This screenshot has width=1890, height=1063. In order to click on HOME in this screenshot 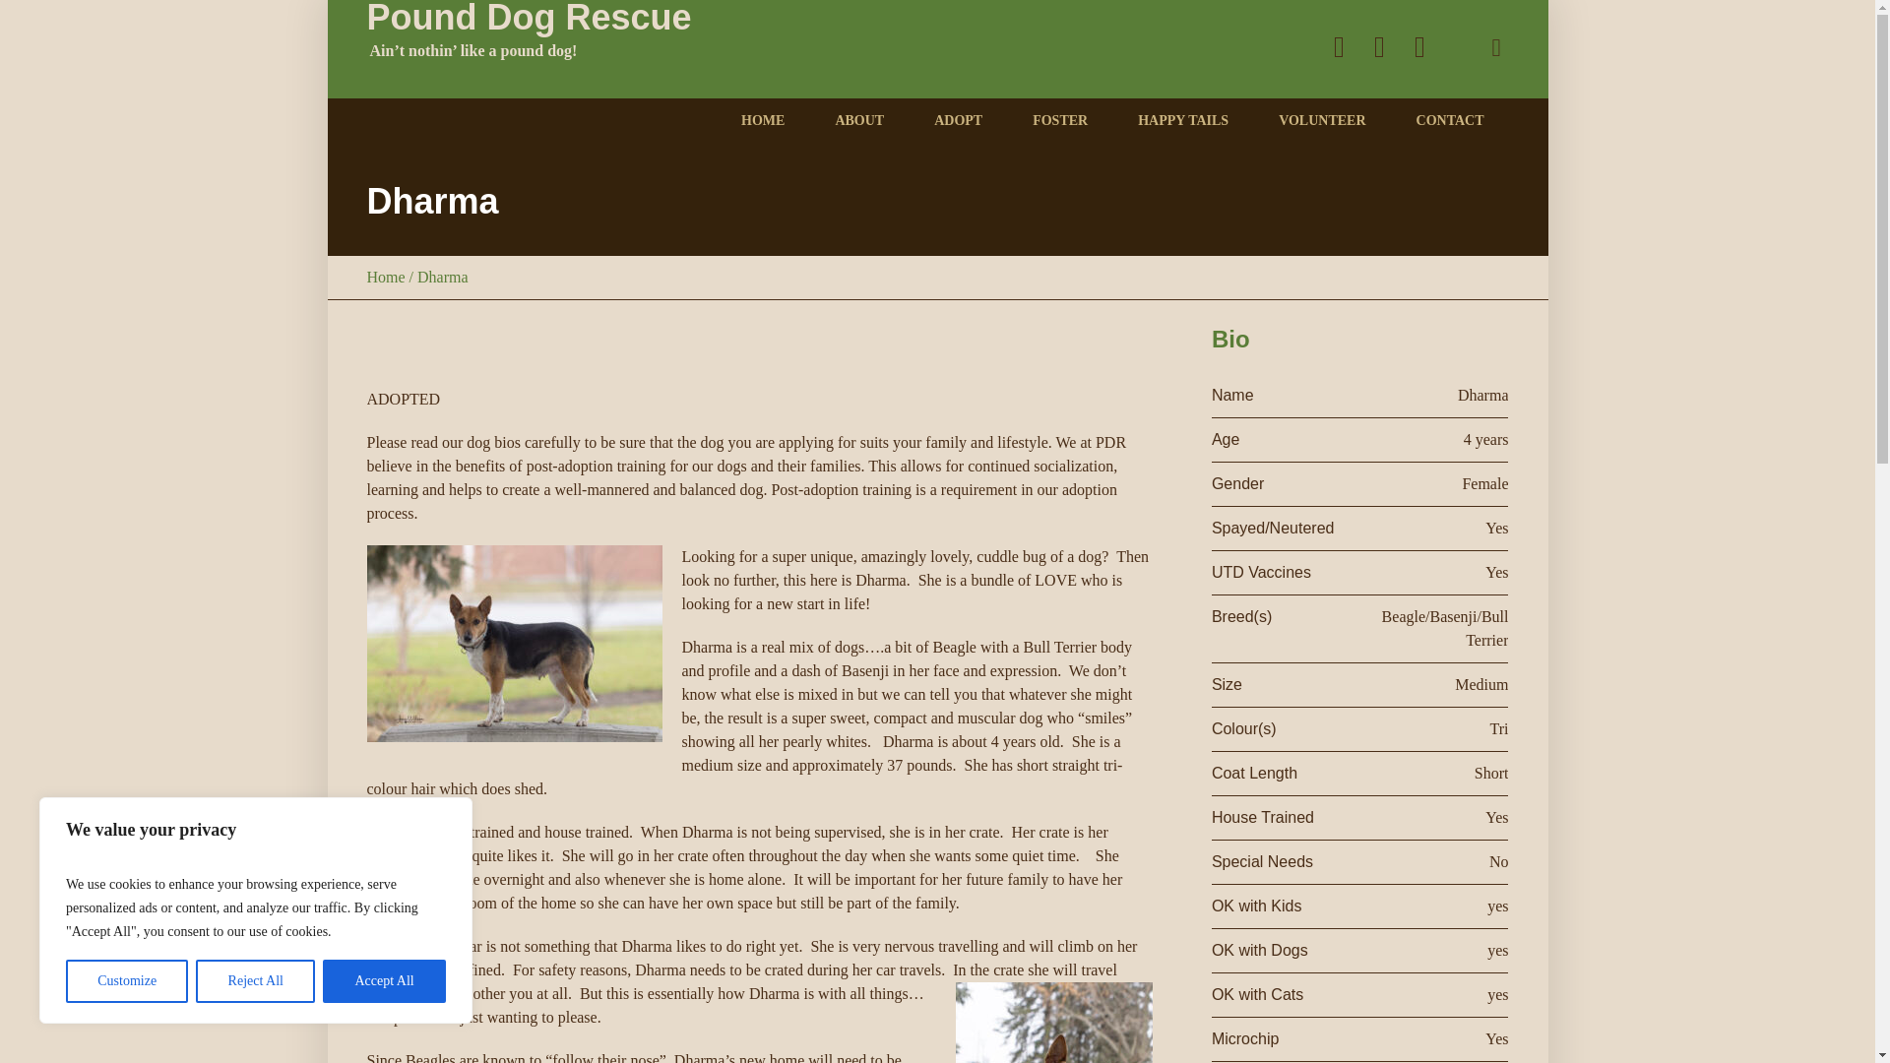, I will do `click(762, 120)`.